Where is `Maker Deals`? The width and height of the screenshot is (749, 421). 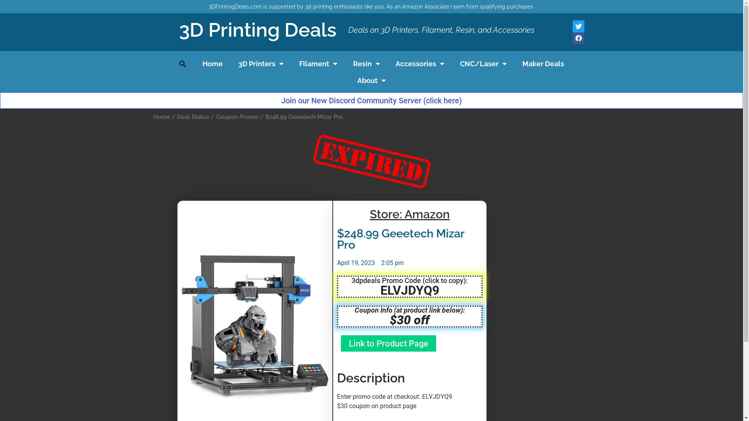
Maker Deals is located at coordinates (543, 64).